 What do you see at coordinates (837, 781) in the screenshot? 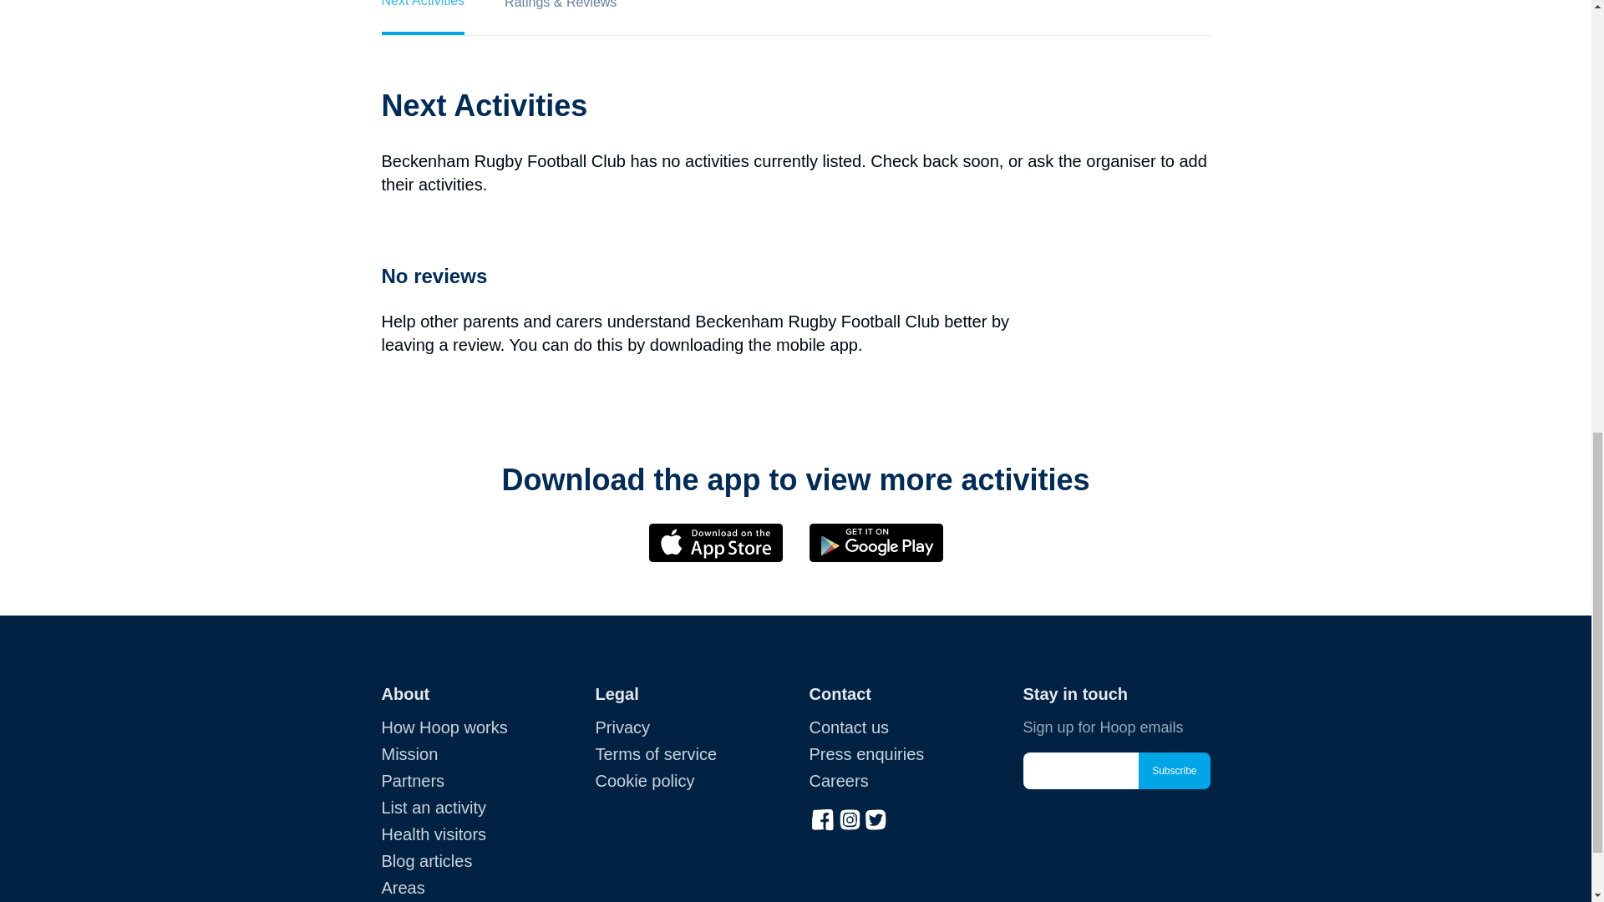
I see `Careers` at bounding box center [837, 781].